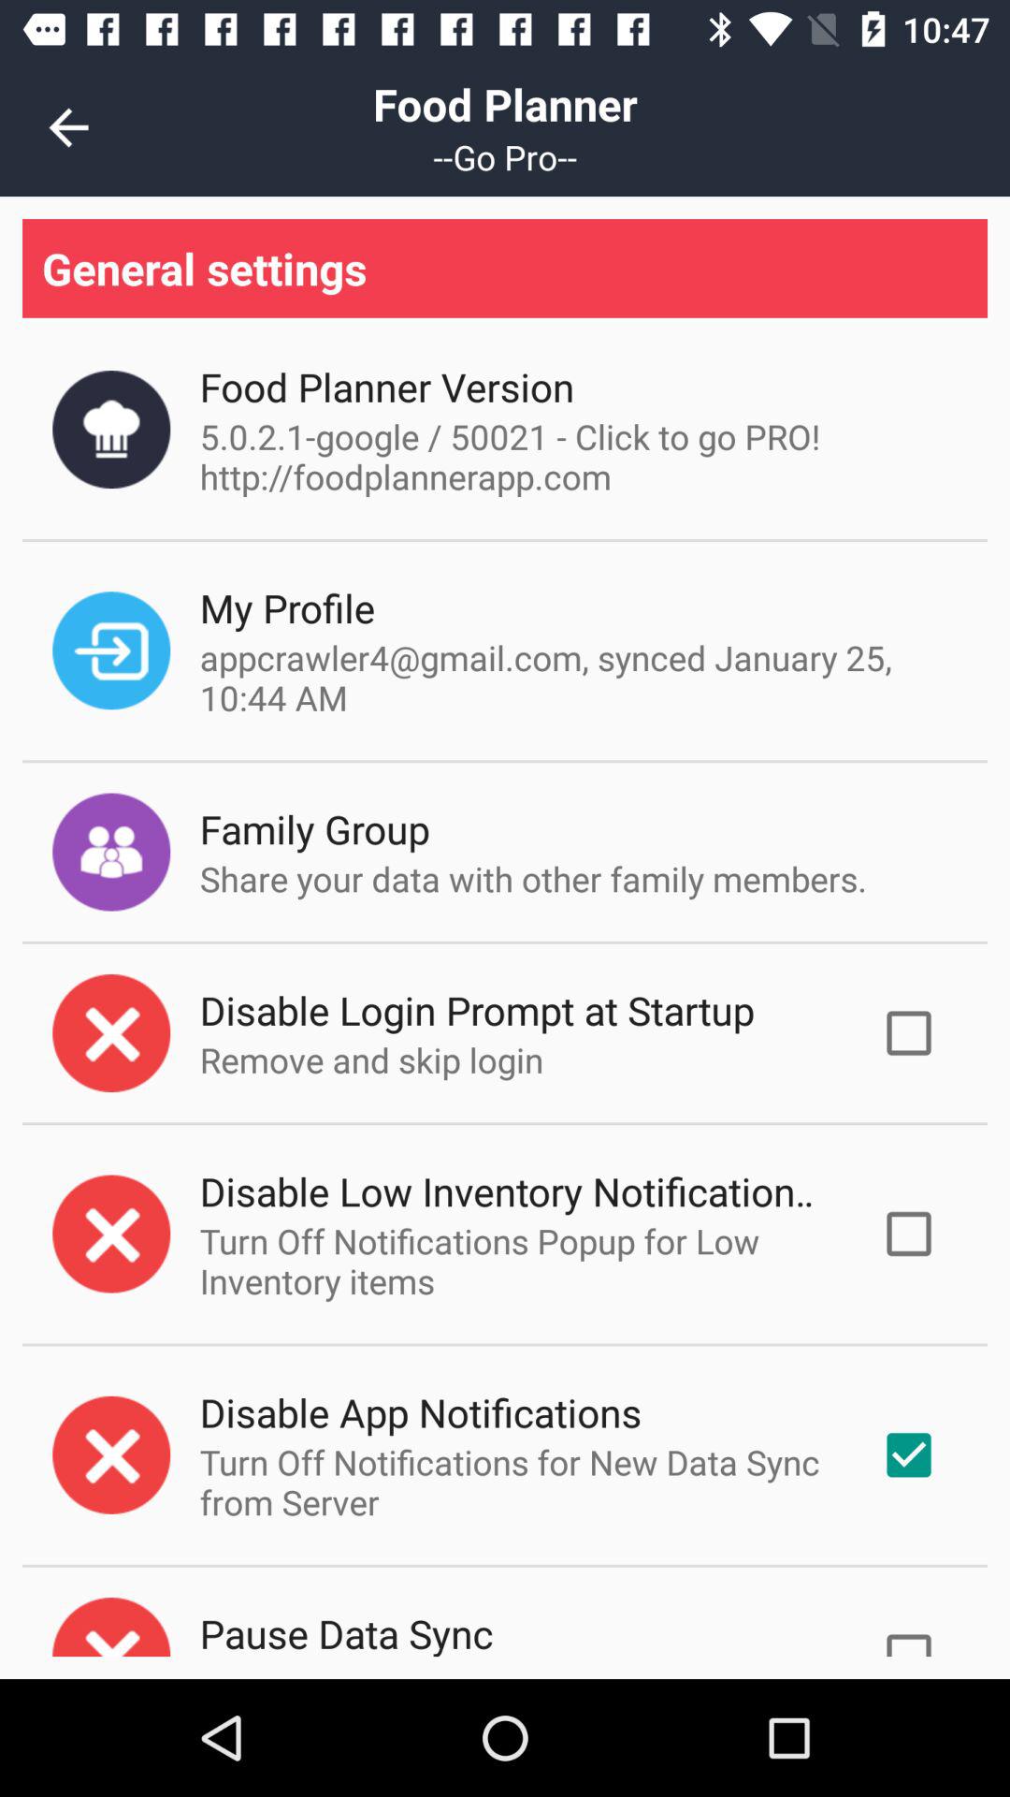  What do you see at coordinates (68, 127) in the screenshot?
I see `select icon next to food planner` at bounding box center [68, 127].